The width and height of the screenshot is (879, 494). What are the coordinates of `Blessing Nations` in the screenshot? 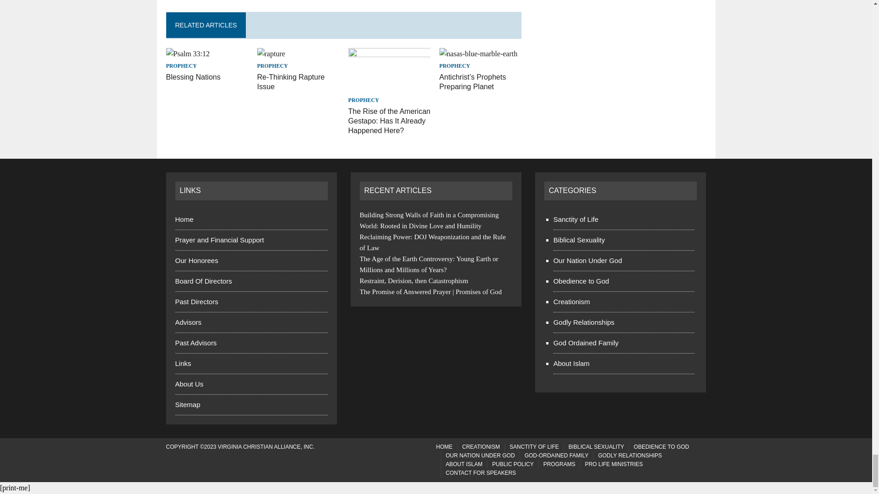 It's located at (188, 54).